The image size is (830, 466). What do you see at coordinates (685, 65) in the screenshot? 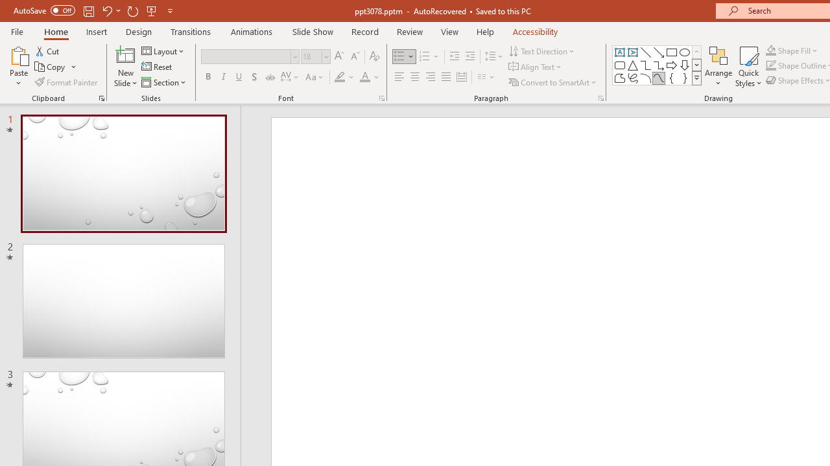
I see `Arrow: Down` at bounding box center [685, 65].